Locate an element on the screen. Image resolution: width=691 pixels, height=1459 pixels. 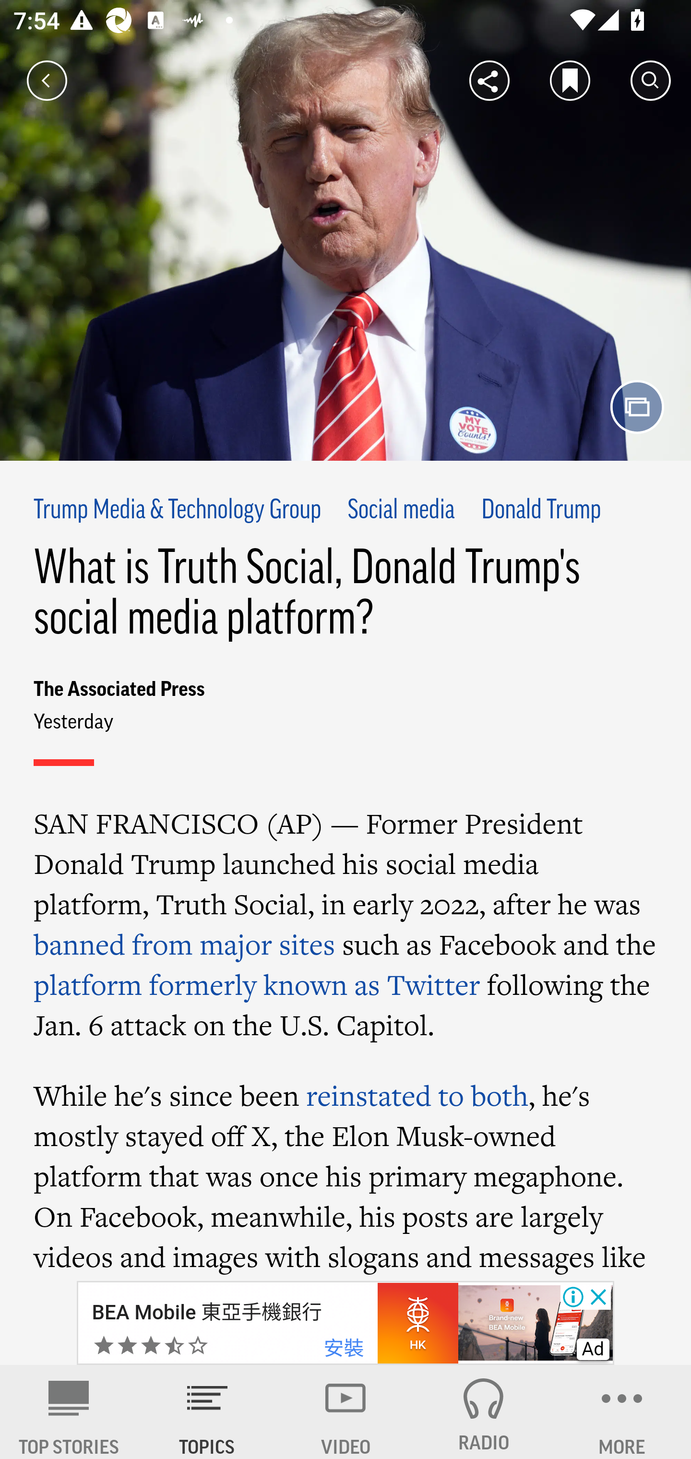
RADIO is located at coordinates (484, 1412).